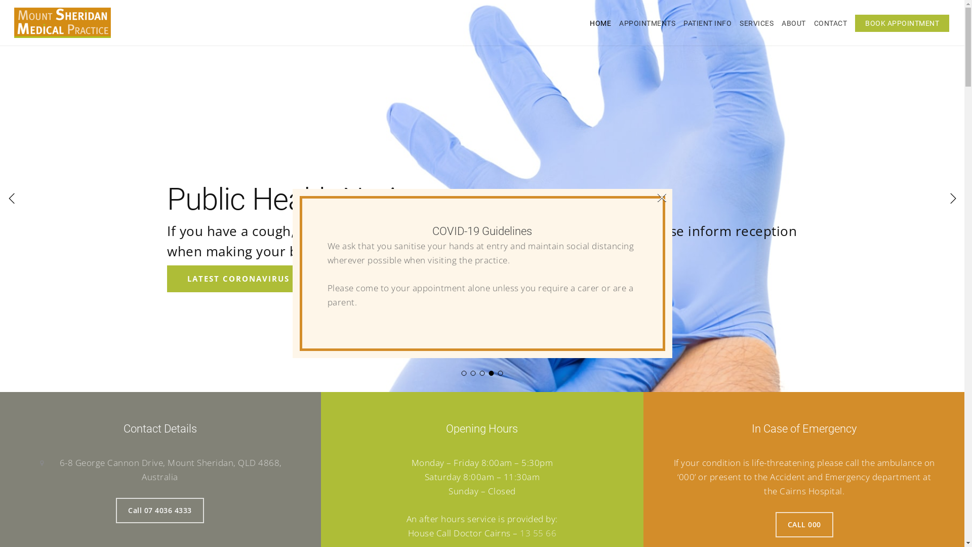 This screenshot has width=972, height=547. What do you see at coordinates (600, 23) in the screenshot?
I see `HOME` at bounding box center [600, 23].